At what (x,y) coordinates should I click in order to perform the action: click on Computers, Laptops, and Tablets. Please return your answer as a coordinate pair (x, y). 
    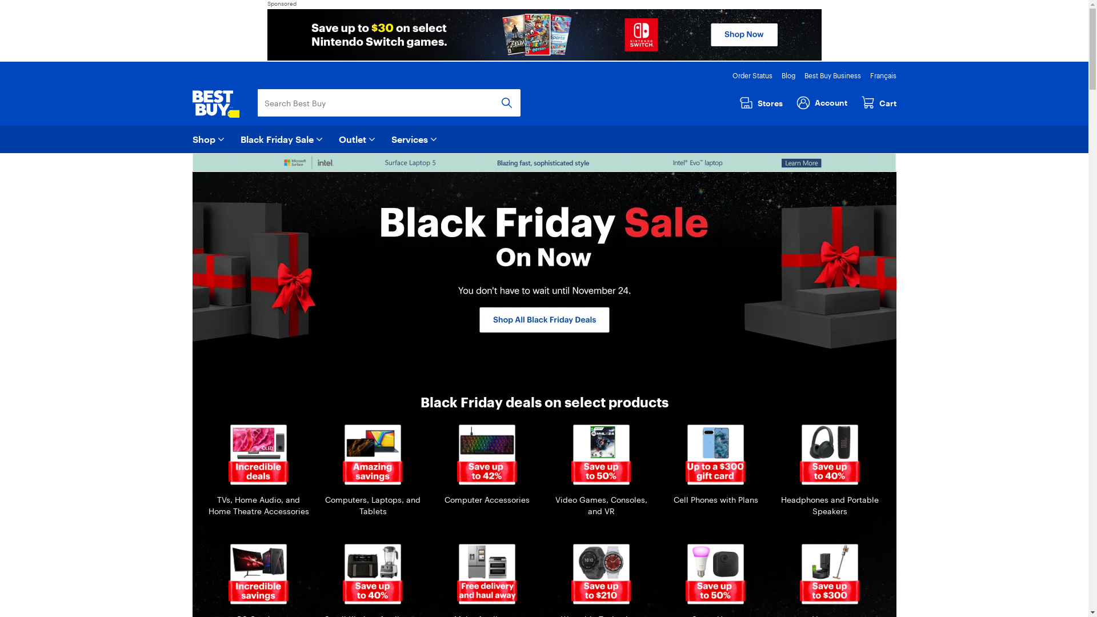
    Looking at the image, I should click on (373, 471).